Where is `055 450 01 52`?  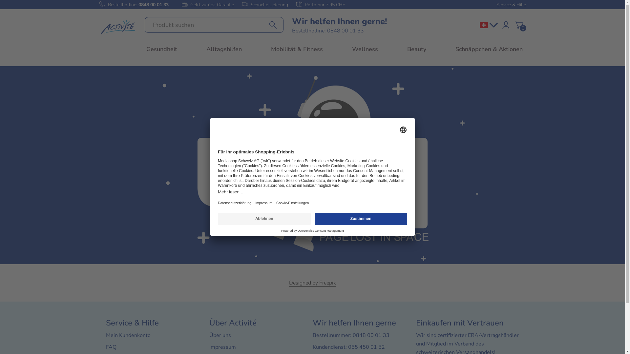
055 450 01 52 is located at coordinates (366, 347).